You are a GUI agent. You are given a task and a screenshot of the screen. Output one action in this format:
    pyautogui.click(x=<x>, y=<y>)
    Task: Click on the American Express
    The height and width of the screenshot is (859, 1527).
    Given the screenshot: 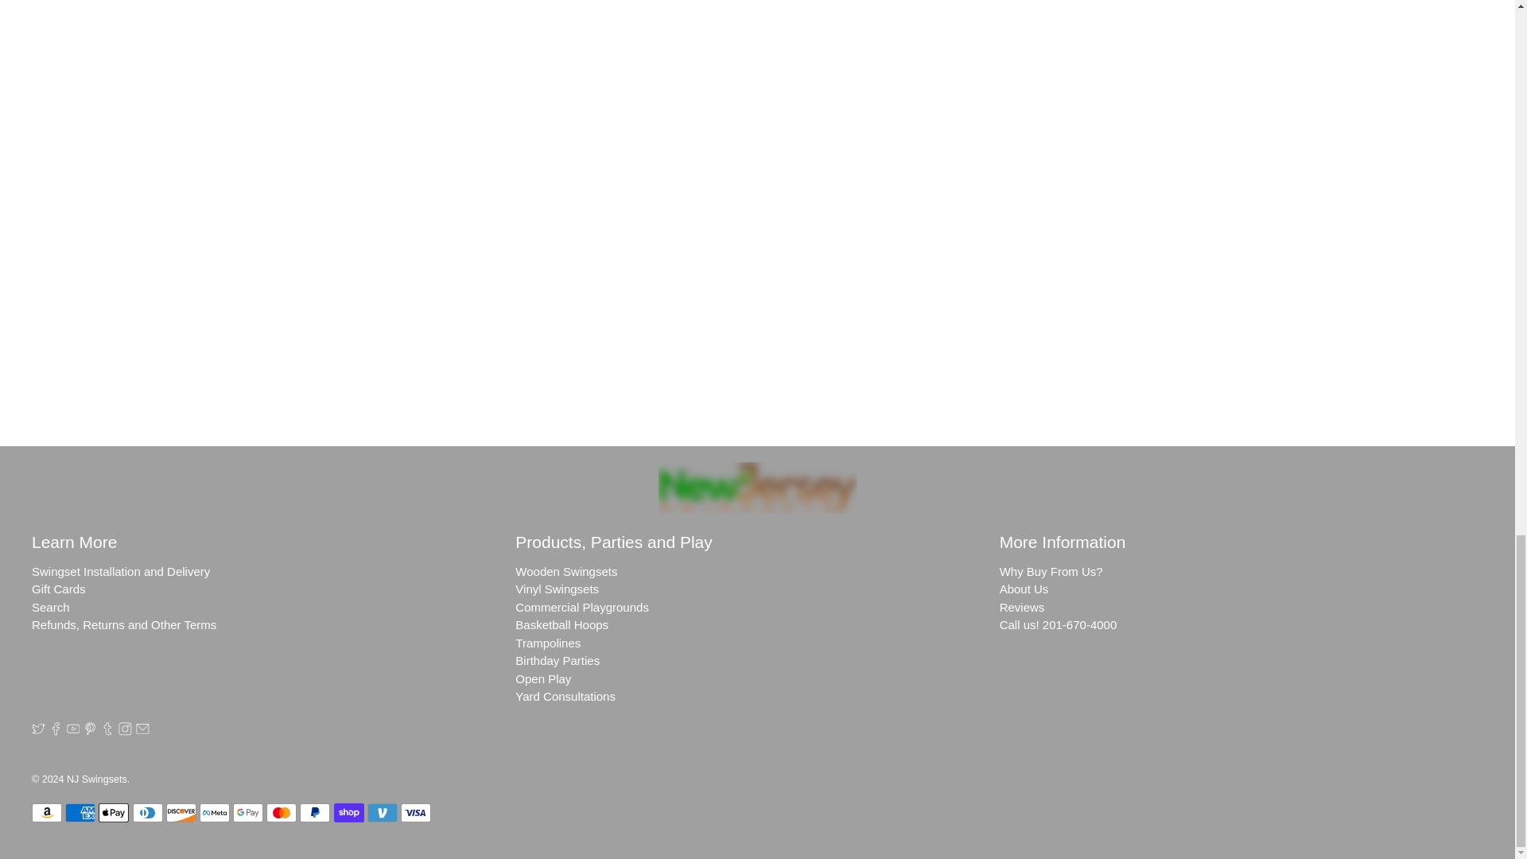 What is the action you would take?
    pyautogui.click(x=80, y=812)
    